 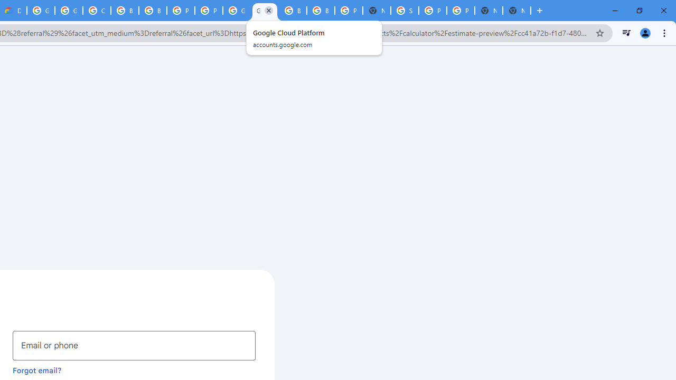 What do you see at coordinates (377, 11) in the screenshot?
I see `New Tab` at bounding box center [377, 11].